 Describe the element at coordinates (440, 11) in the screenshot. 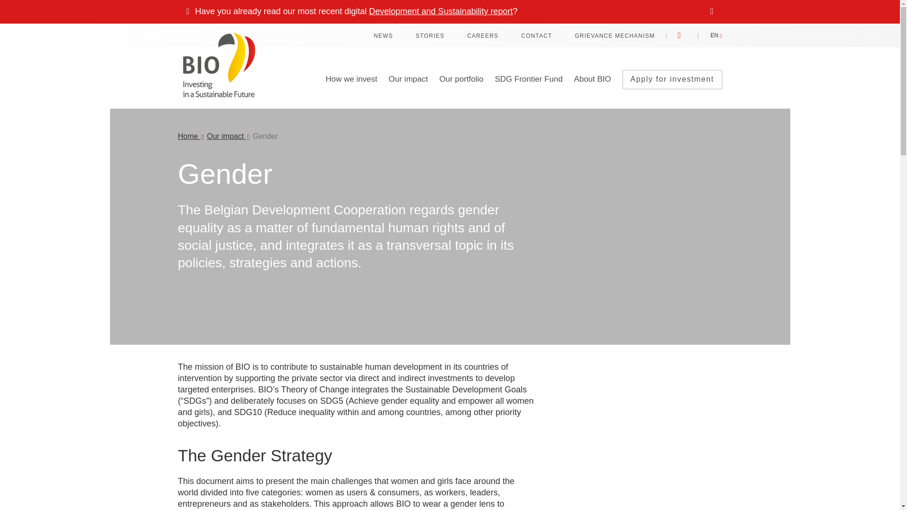

I see `Development and Sustainability report` at that location.